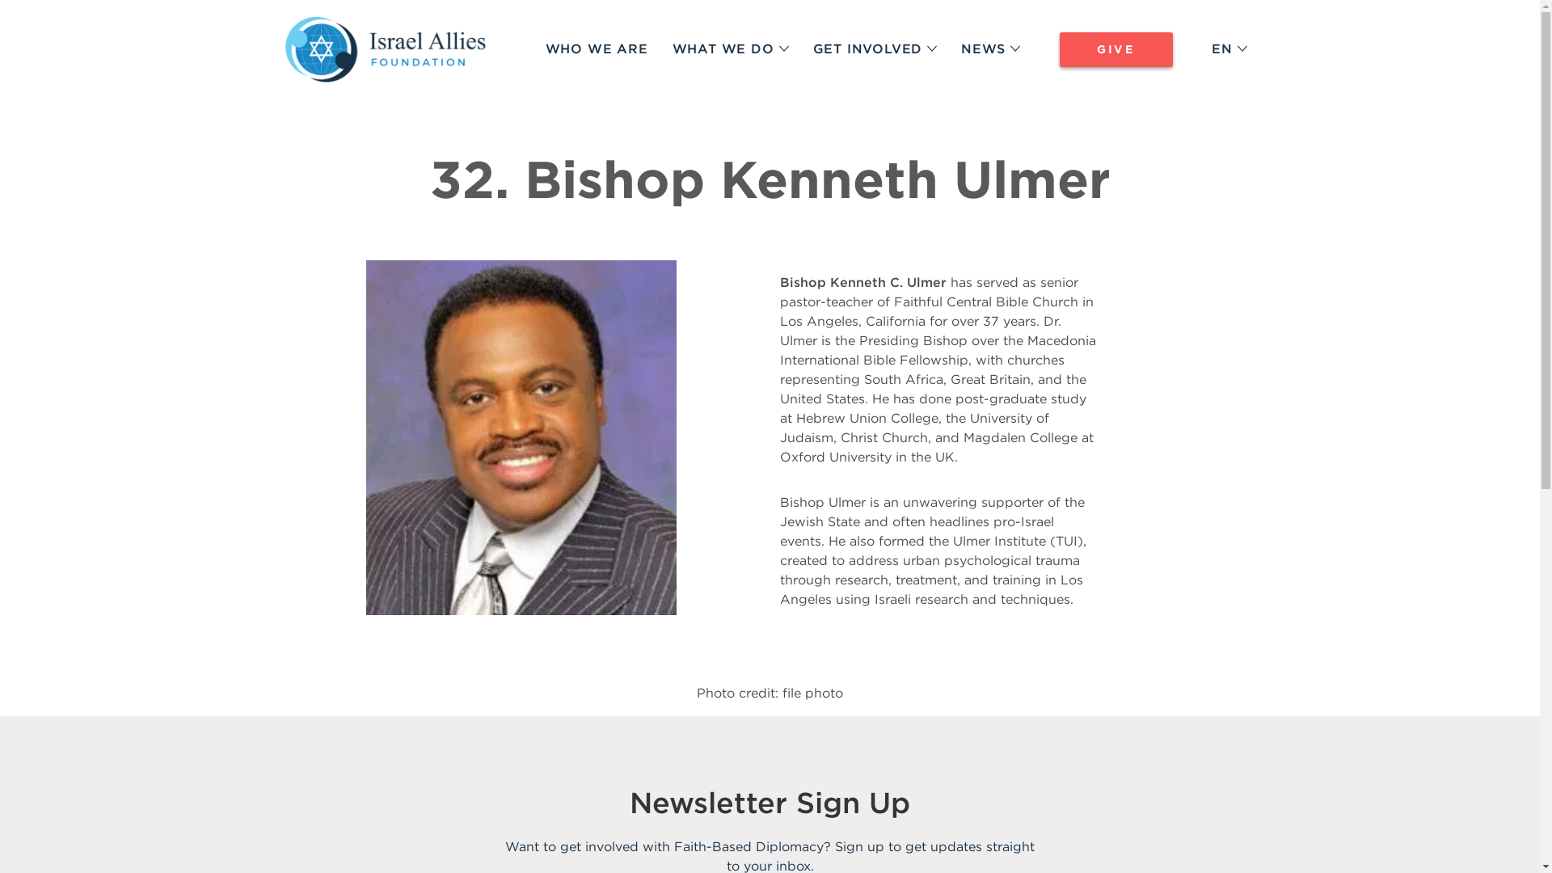 The image size is (1552, 873). I want to click on WHAT WE DO, so click(731, 50).